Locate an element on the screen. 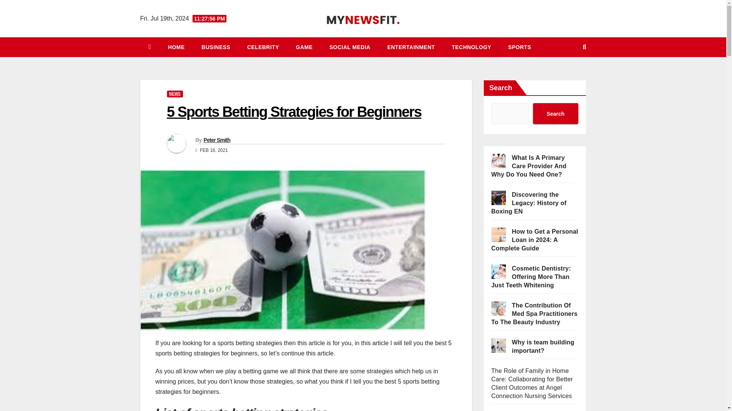  Sports is located at coordinates (520, 47).